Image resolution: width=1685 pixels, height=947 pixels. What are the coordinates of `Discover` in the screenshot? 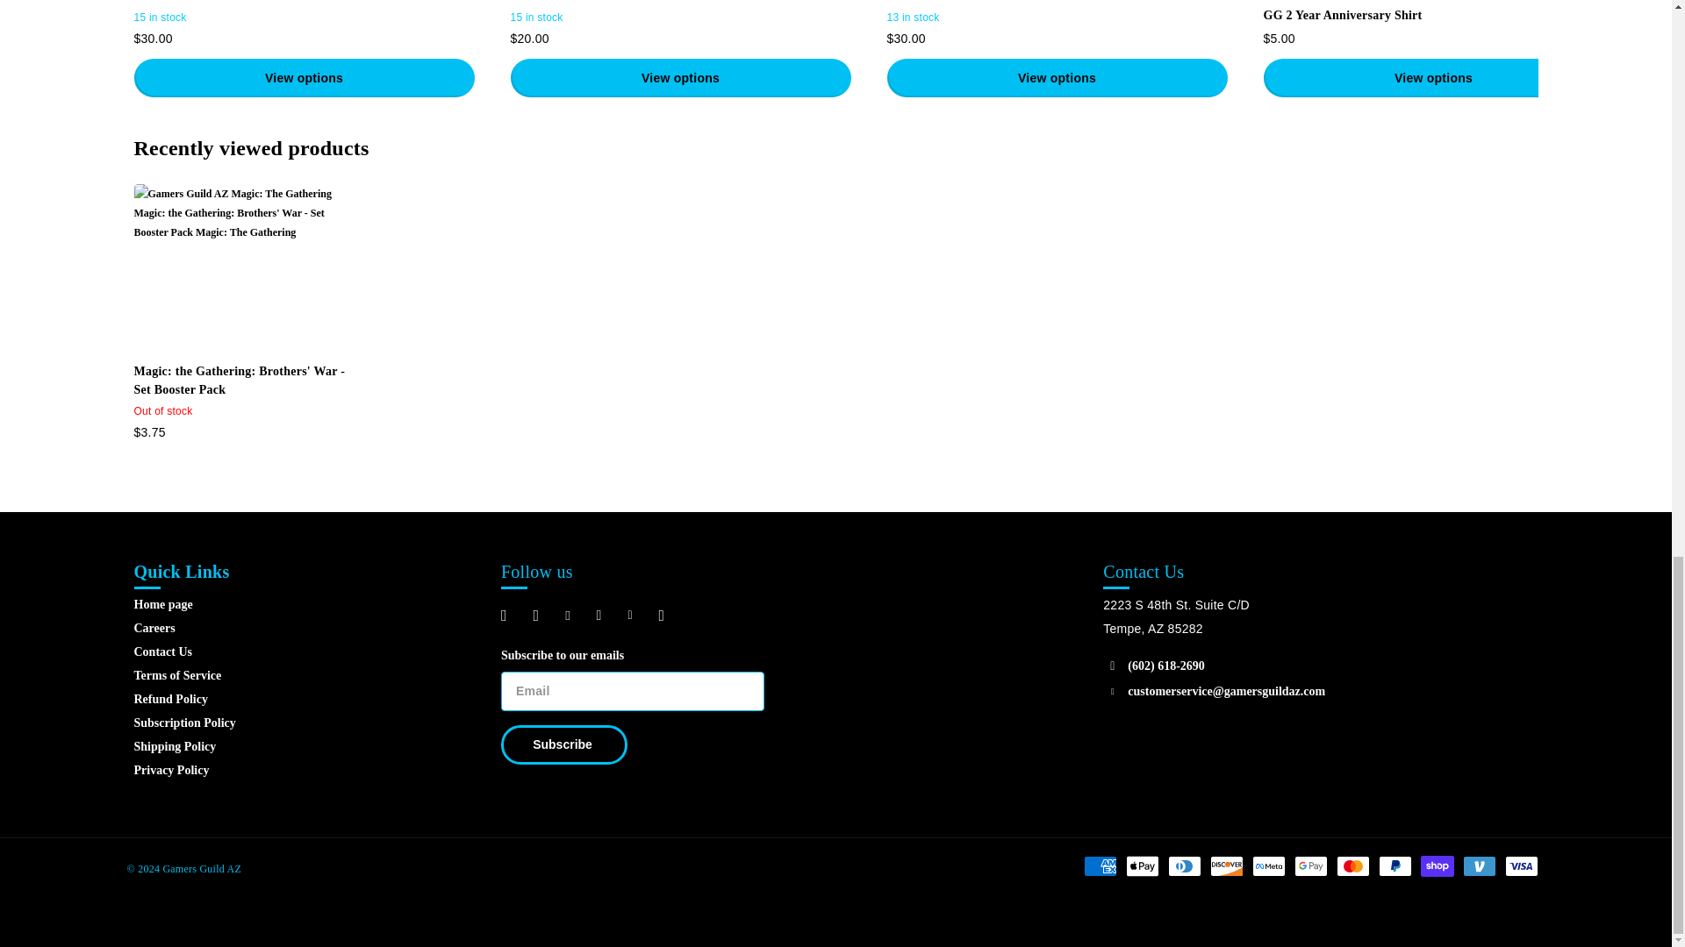 It's located at (1226, 866).